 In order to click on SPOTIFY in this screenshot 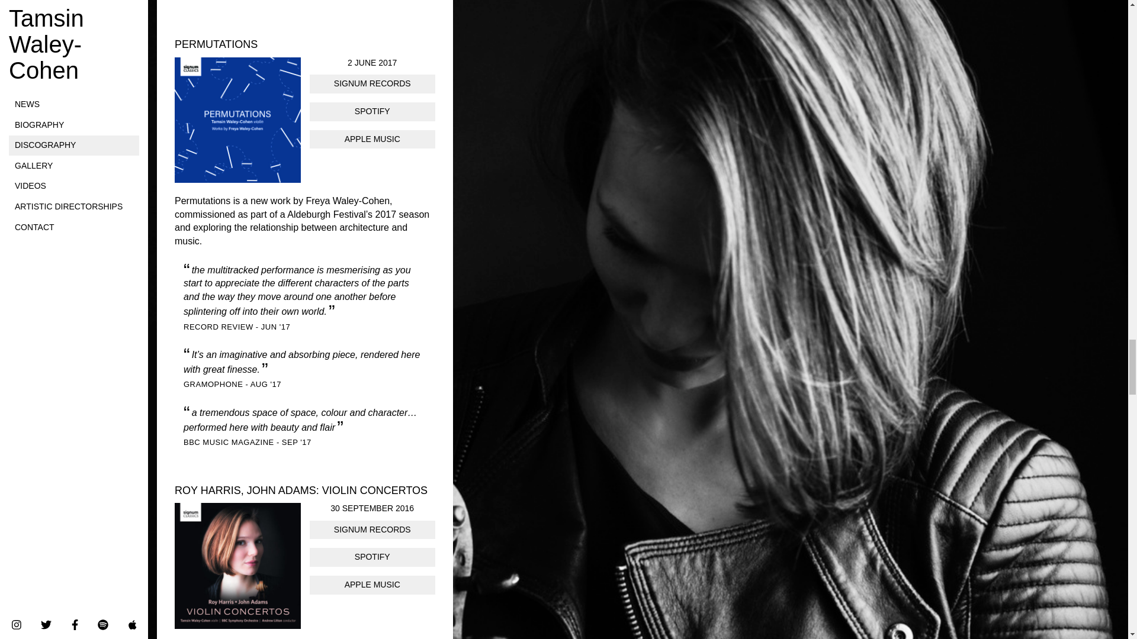, I will do `click(372, 557)`.